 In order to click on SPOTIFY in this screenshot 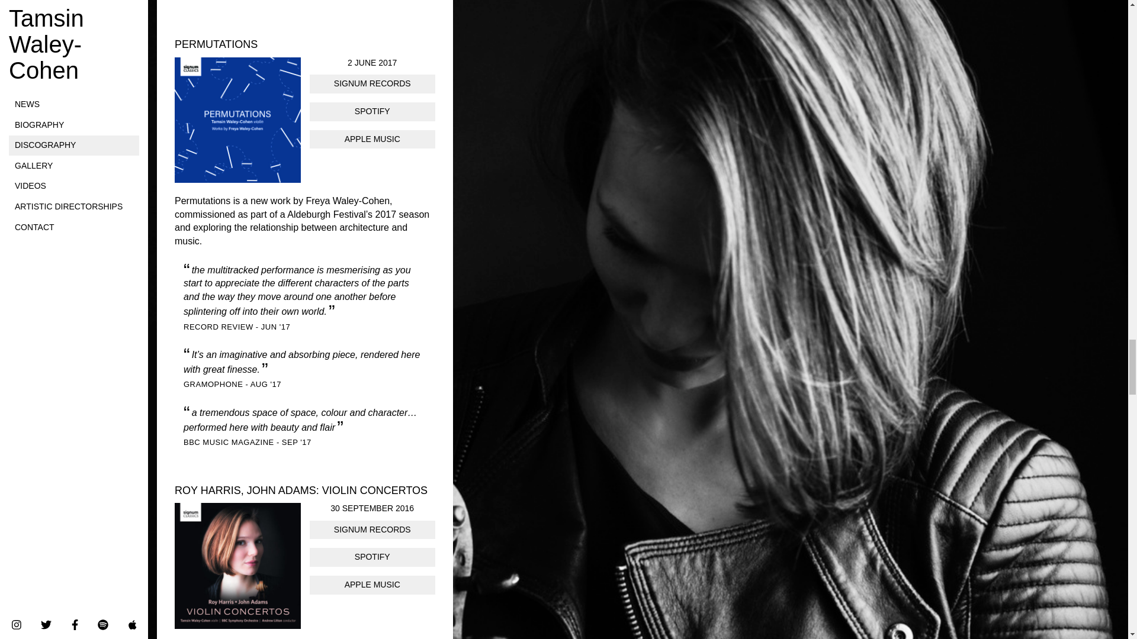, I will do `click(372, 557)`.